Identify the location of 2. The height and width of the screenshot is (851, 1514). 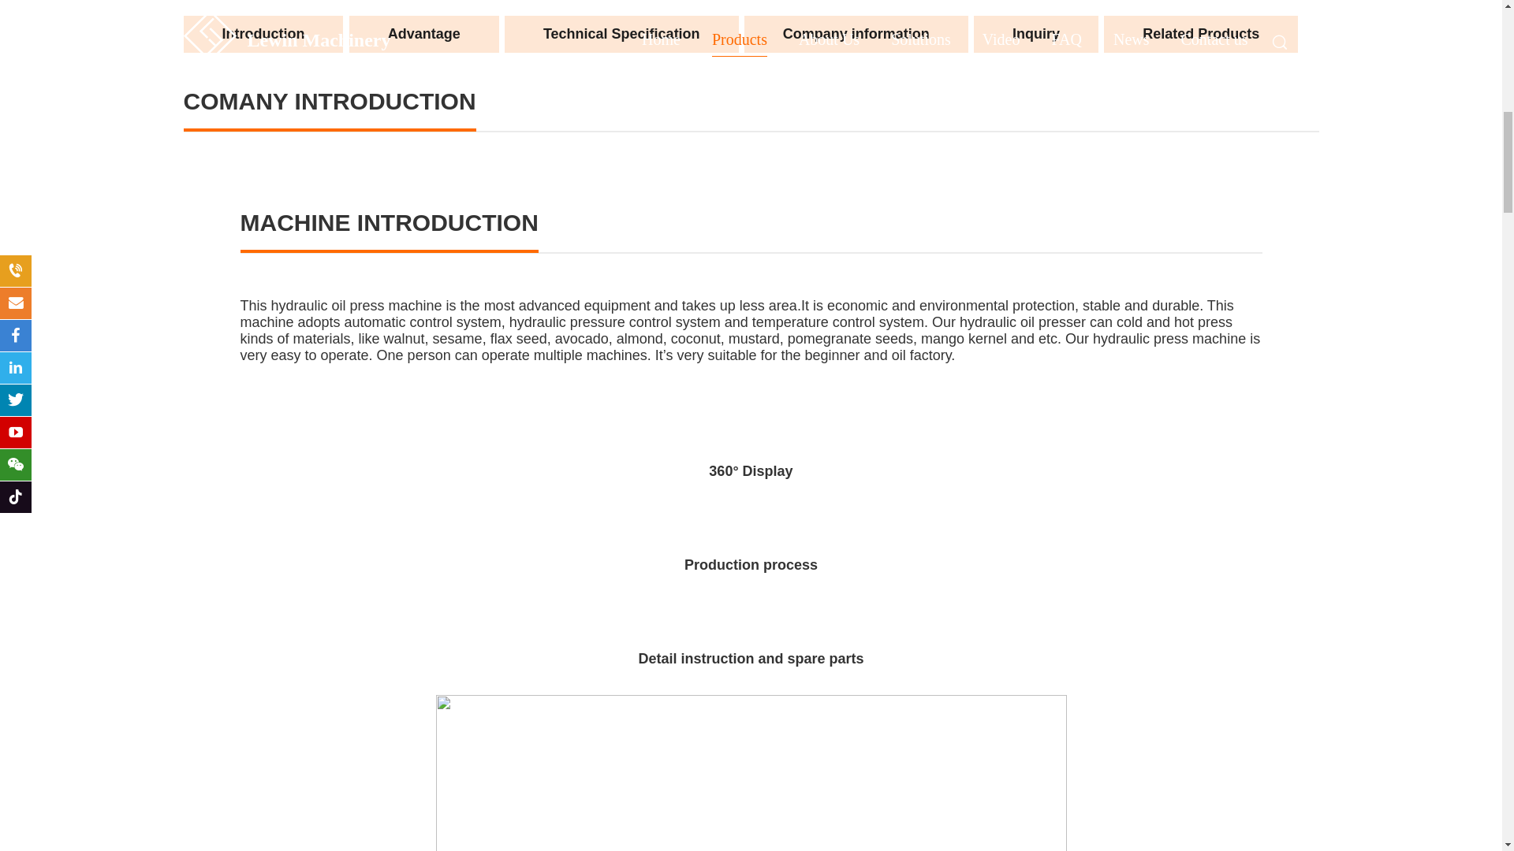
(424, 34).